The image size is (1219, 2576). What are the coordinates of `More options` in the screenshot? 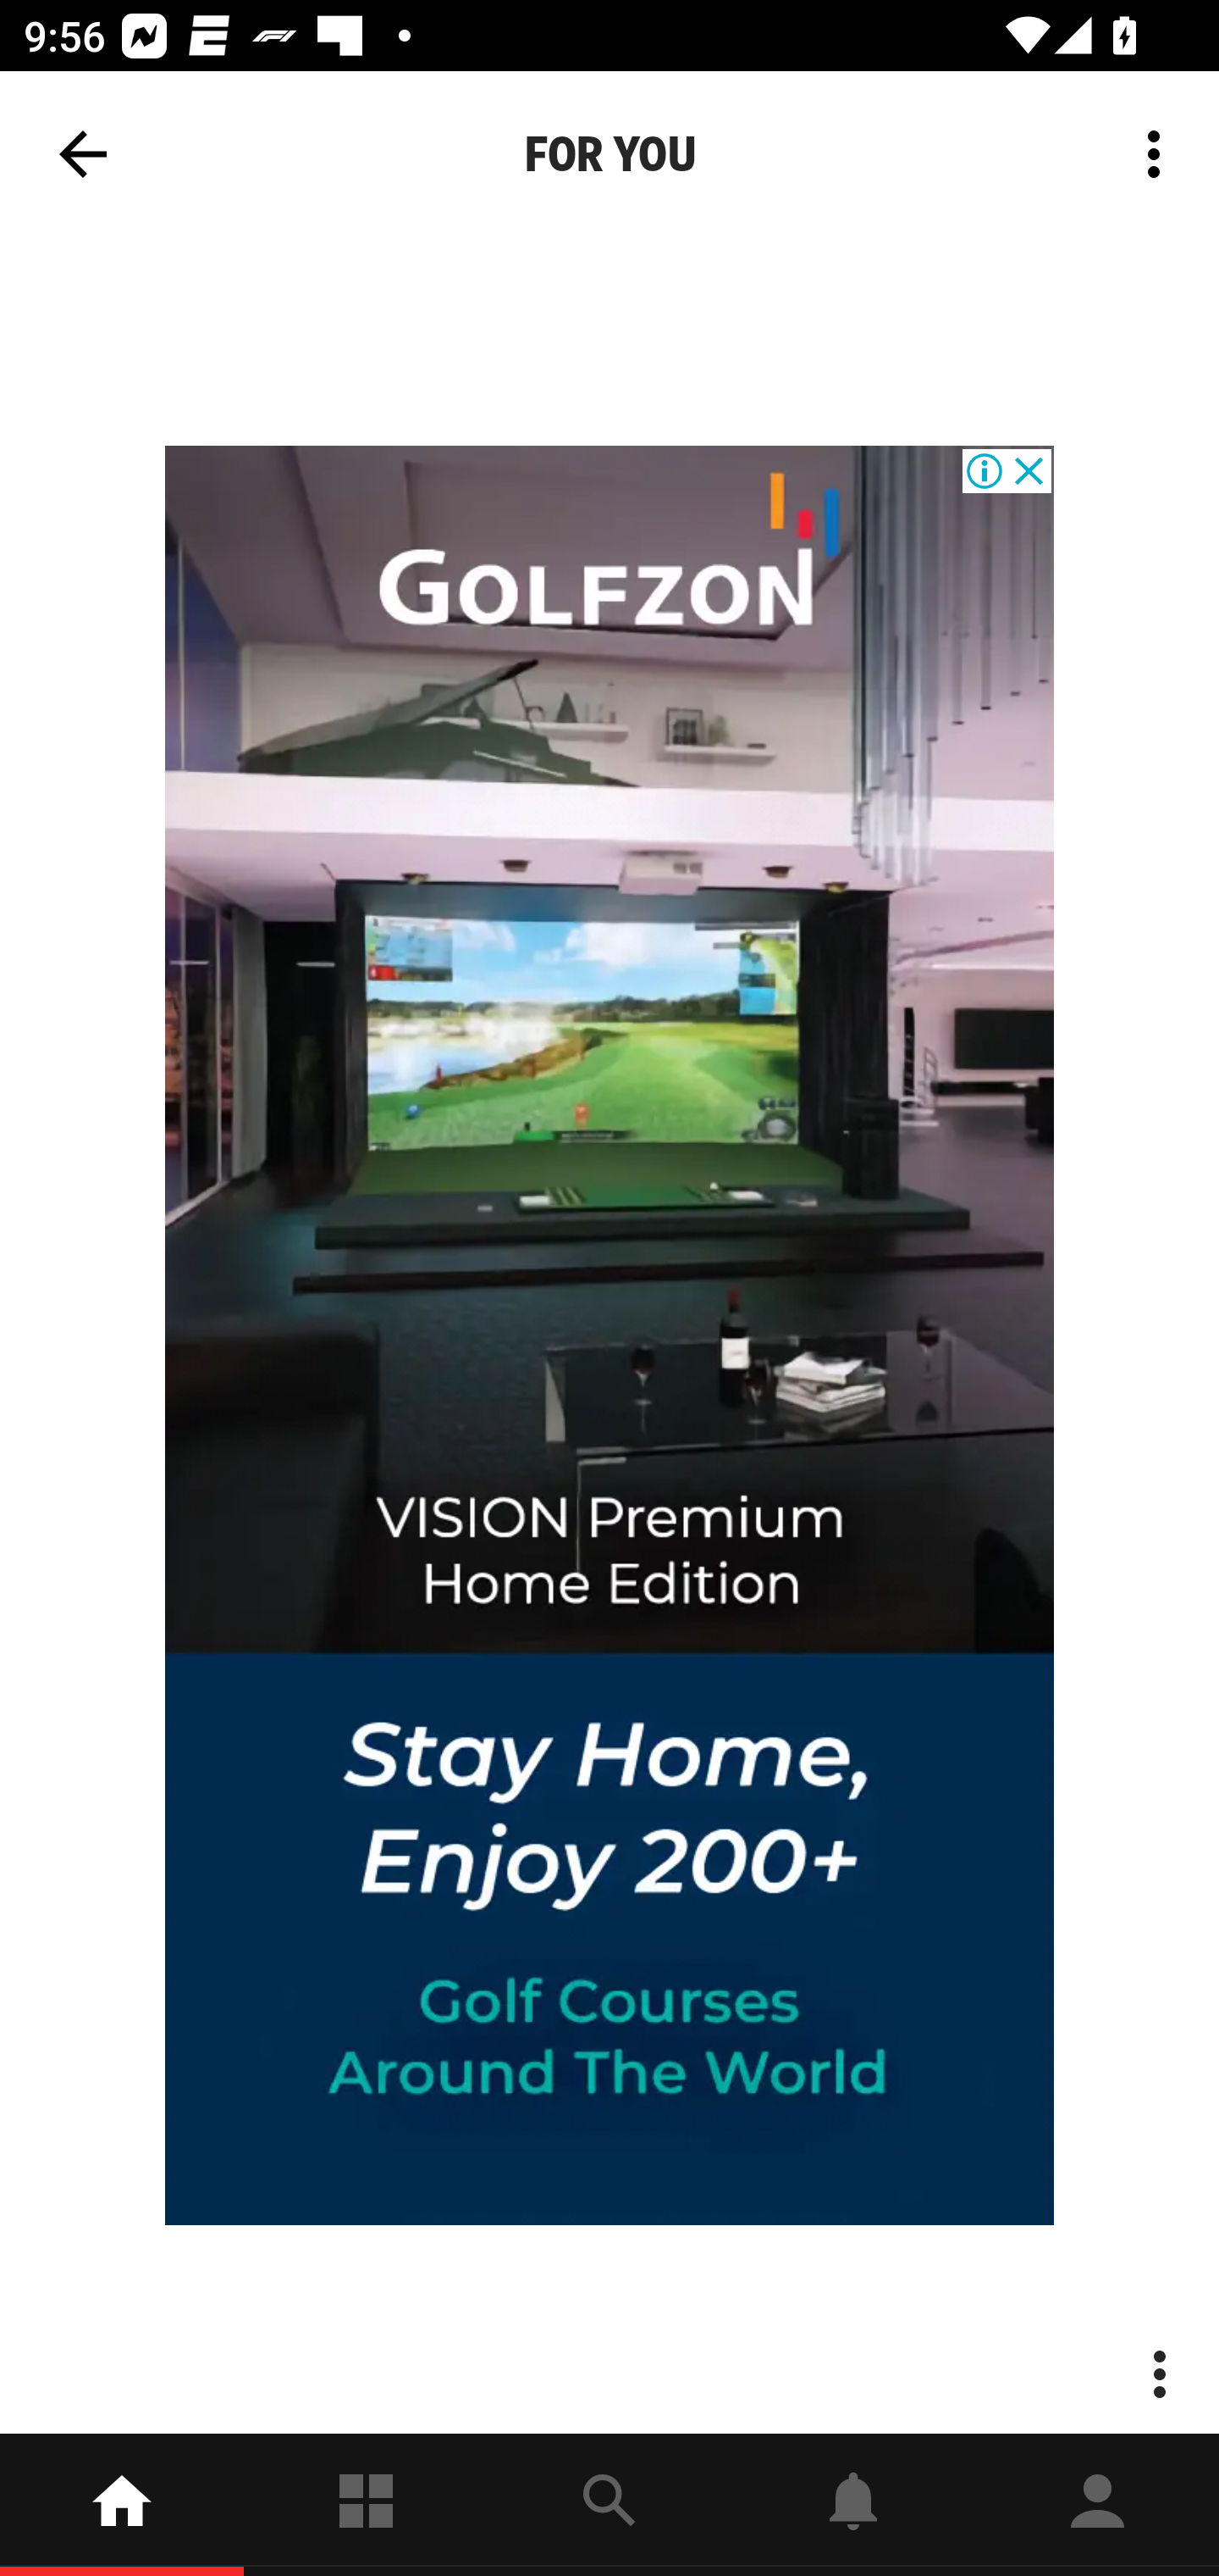 It's located at (1160, 154).